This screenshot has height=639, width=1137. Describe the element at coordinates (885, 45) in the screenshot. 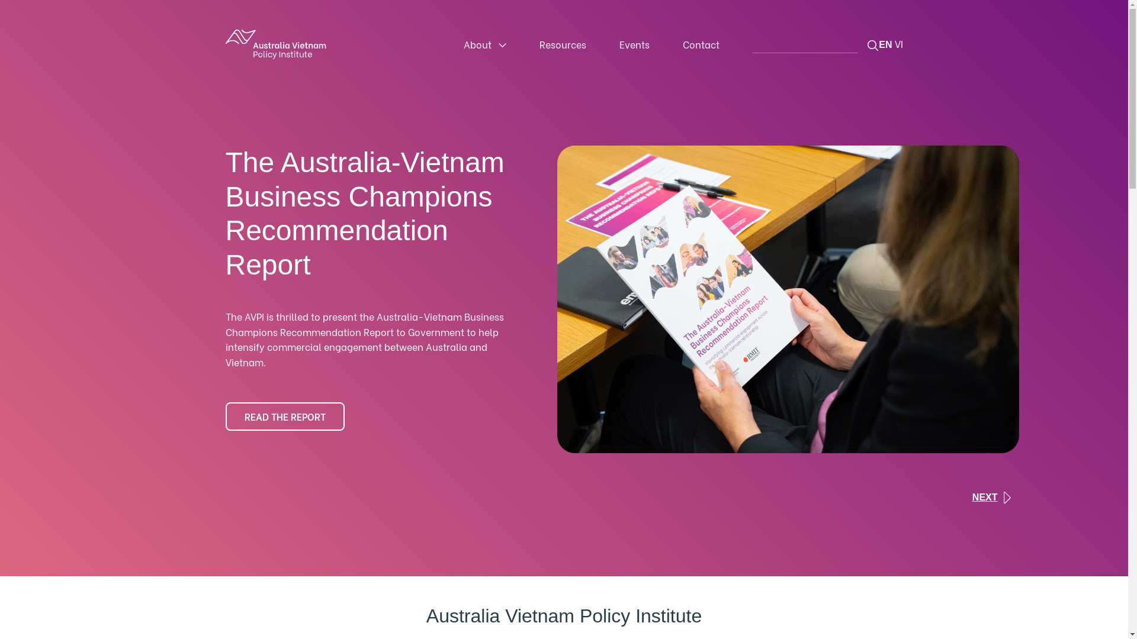

I see `EN` at that location.